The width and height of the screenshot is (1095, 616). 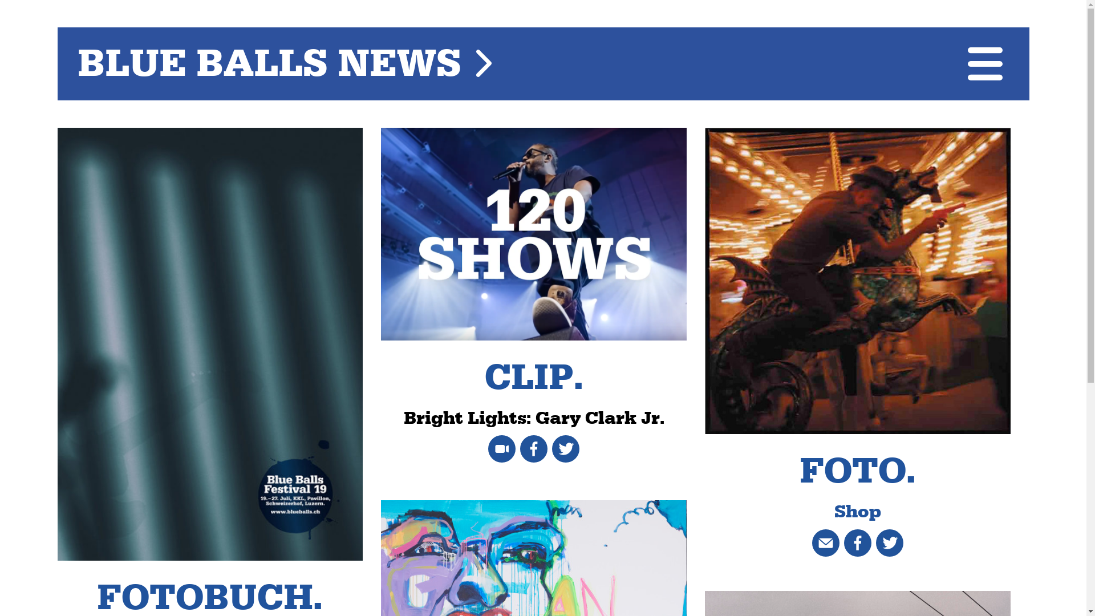 What do you see at coordinates (858, 512) in the screenshot?
I see `Shop` at bounding box center [858, 512].